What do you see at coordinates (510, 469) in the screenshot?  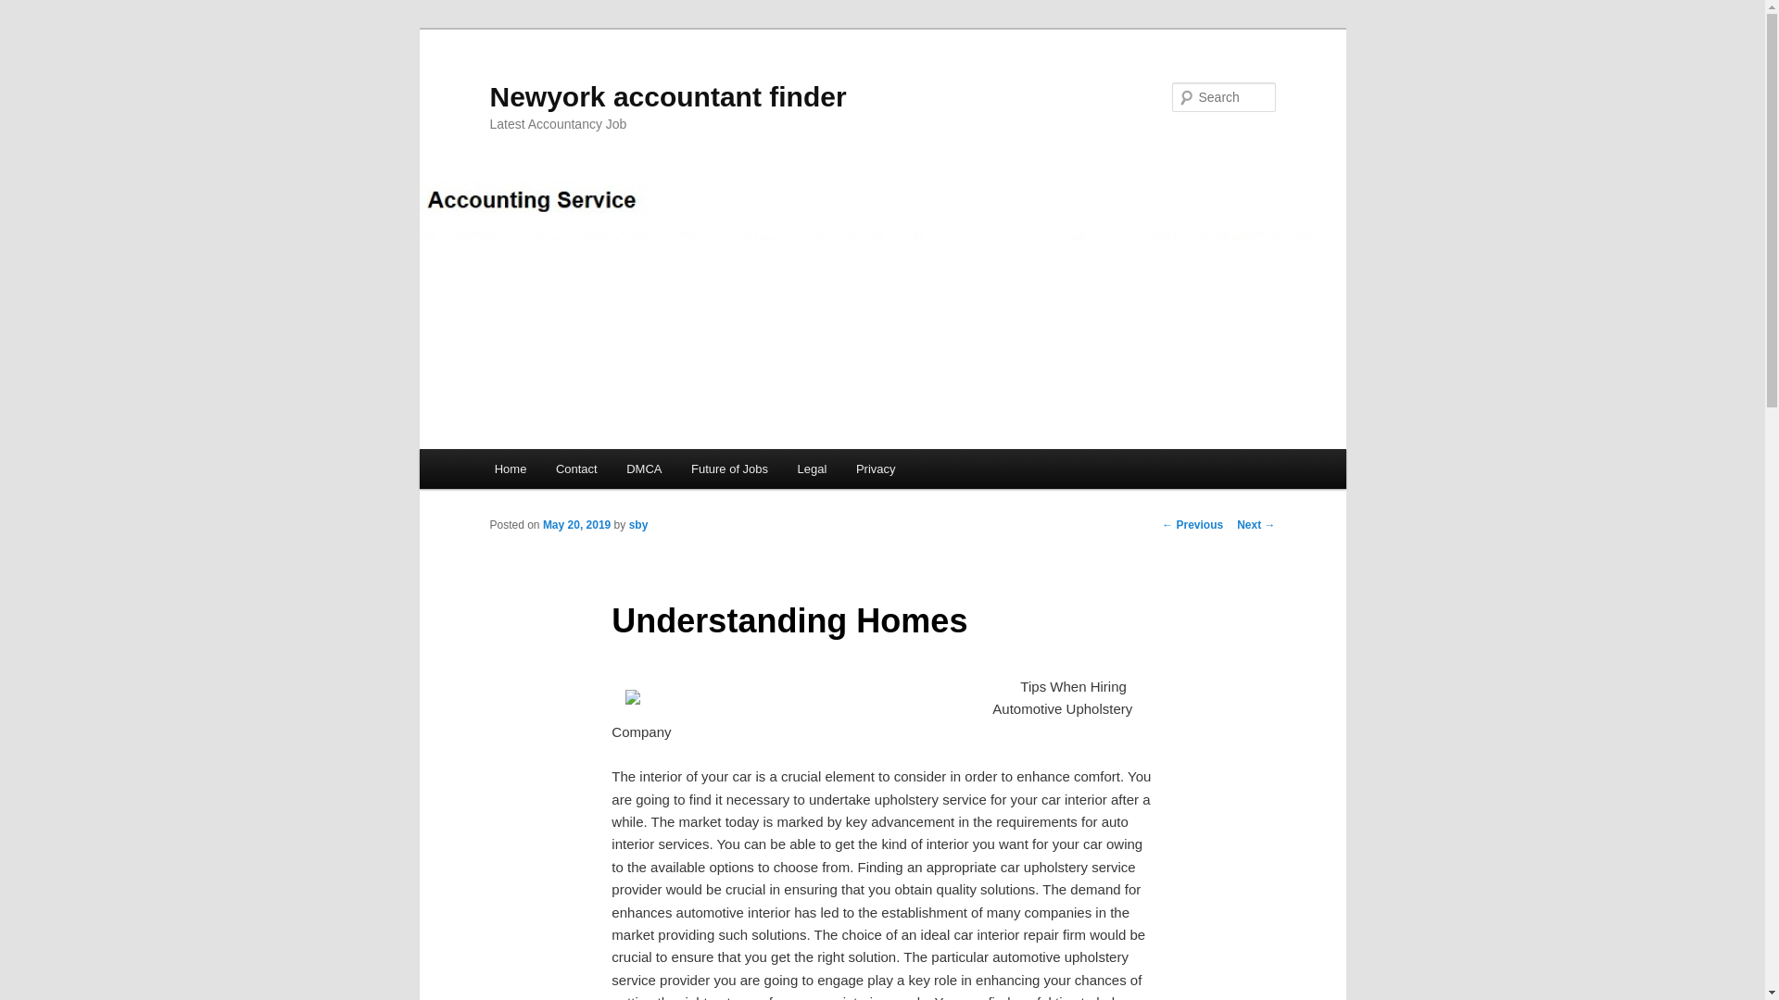 I see `Home` at bounding box center [510, 469].